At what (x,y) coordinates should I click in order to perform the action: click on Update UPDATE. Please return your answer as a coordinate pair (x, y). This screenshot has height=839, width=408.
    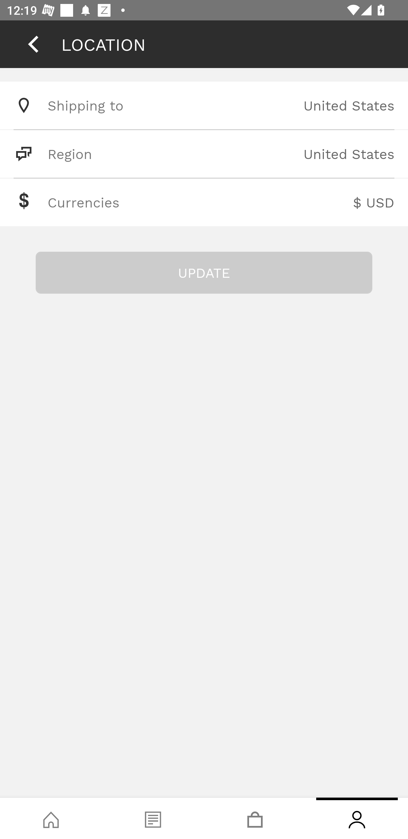
    Looking at the image, I should click on (204, 273).